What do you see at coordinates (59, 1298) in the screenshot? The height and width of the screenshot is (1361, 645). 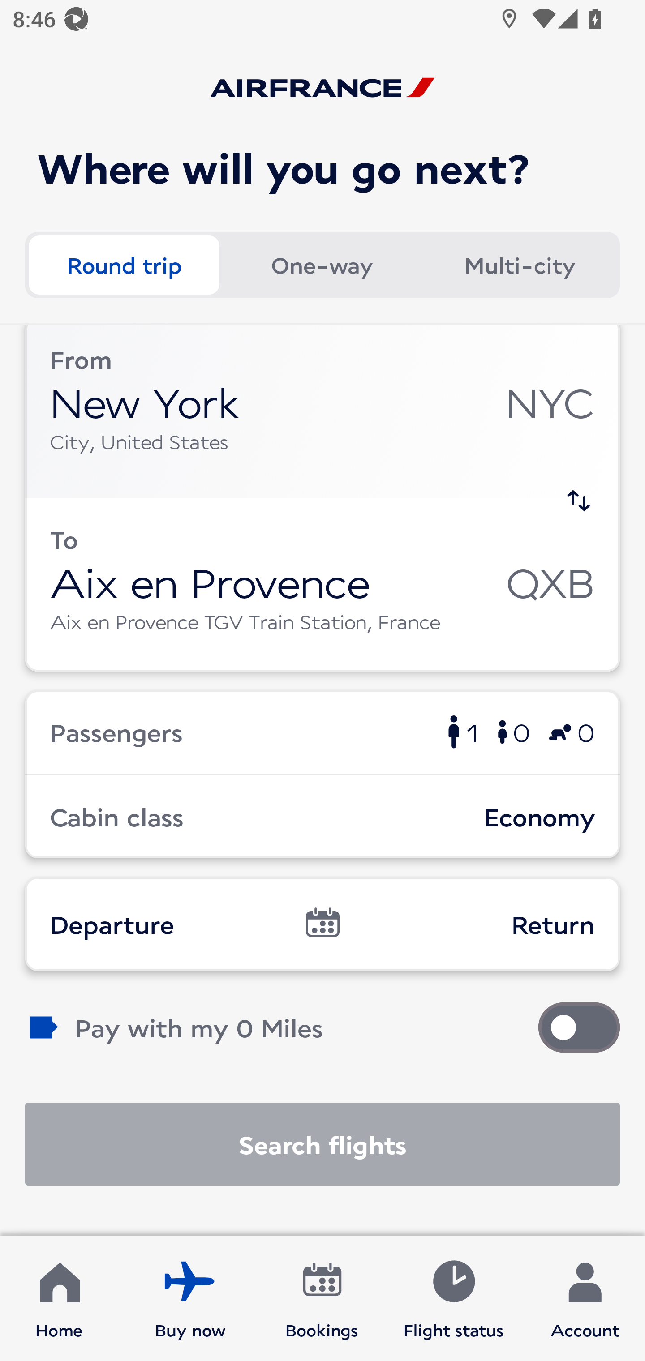 I see `Home` at bounding box center [59, 1298].